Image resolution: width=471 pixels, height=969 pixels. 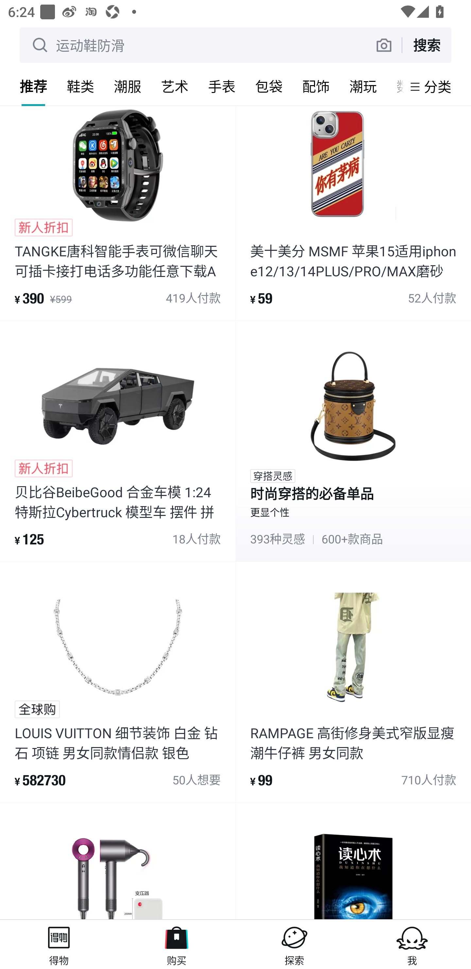 I want to click on 艺术, so click(x=175, y=86).